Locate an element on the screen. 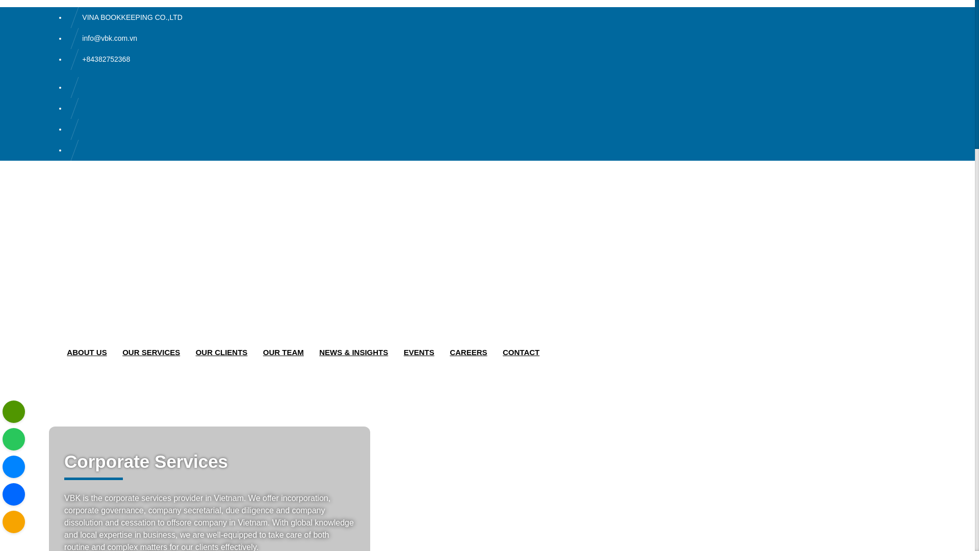 Image resolution: width=979 pixels, height=551 pixels. Vina Bookkeeping is located at coordinates (122, 247).